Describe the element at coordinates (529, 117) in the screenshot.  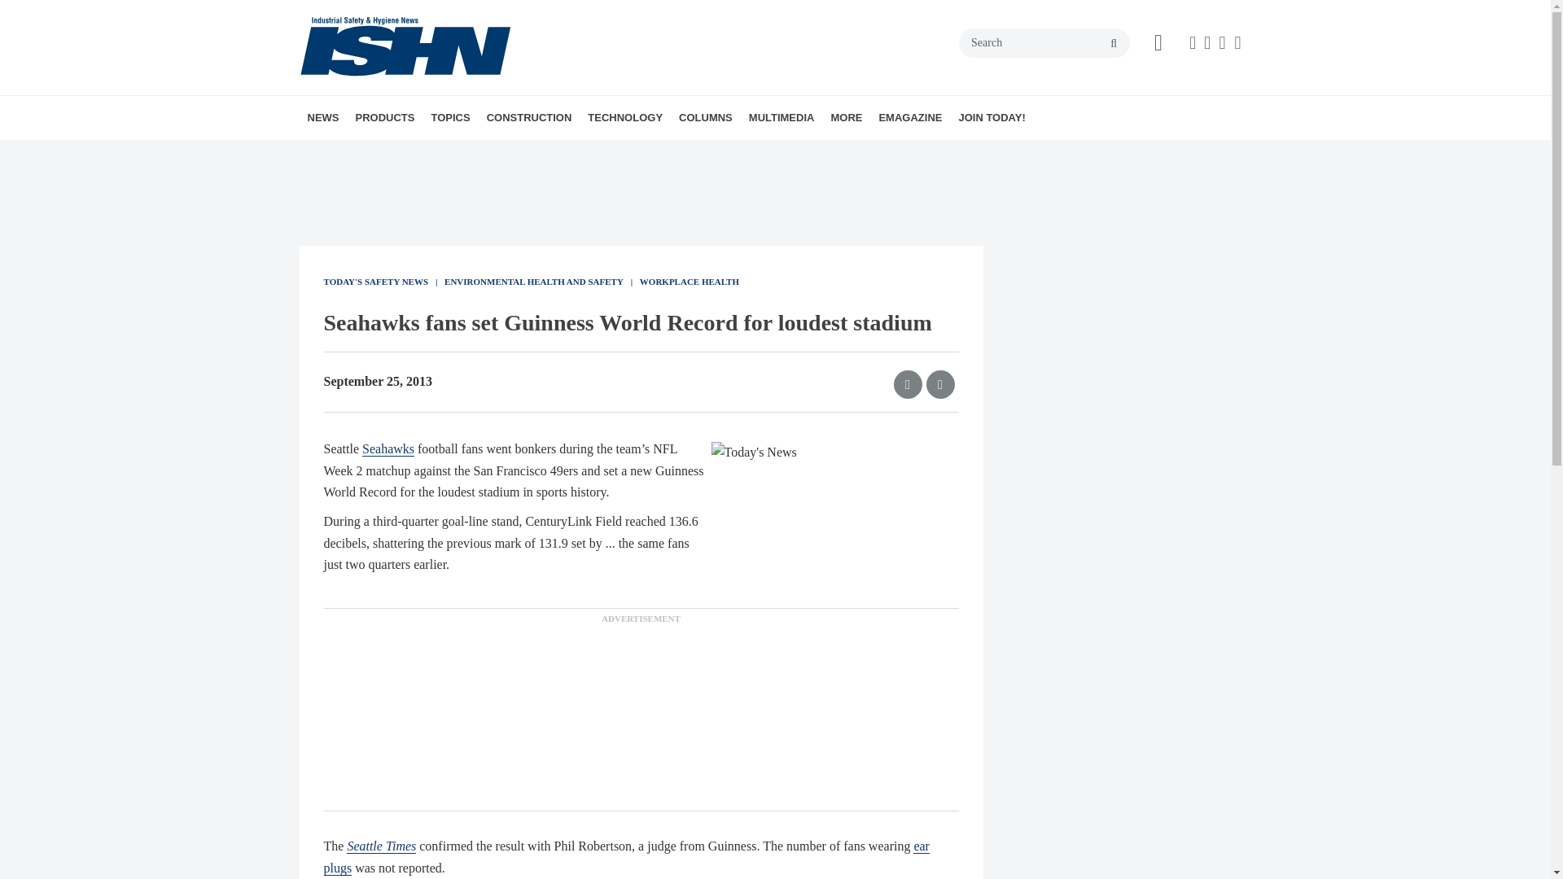
I see `CONSTRUCTION` at that location.